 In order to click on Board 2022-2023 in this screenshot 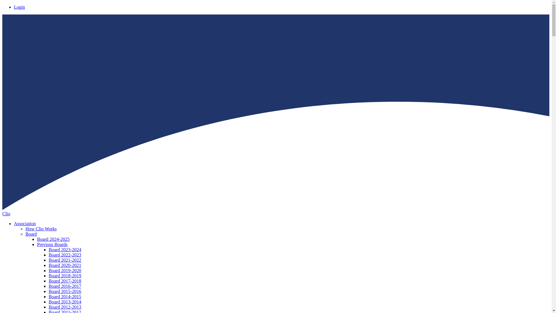, I will do `click(65, 254)`.